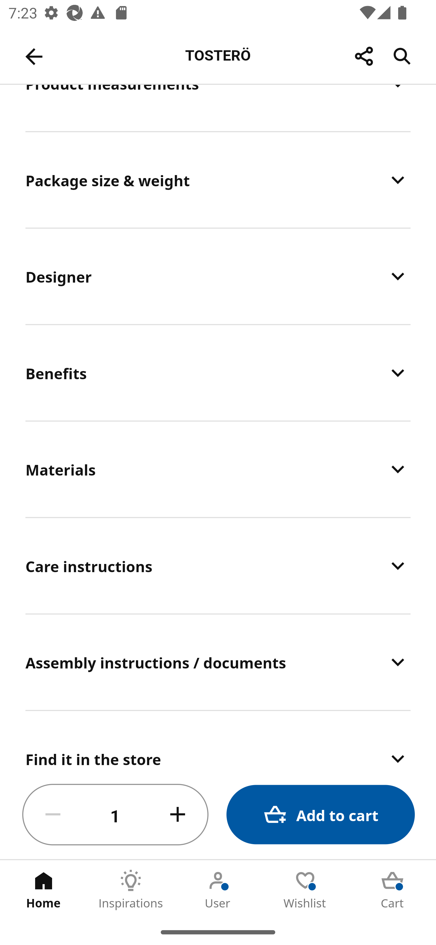  What do you see at coordinates (305, 890) in the screenshot?
I see `Wishlist
Tab 4 of 5` at bounding box center [305, 890].